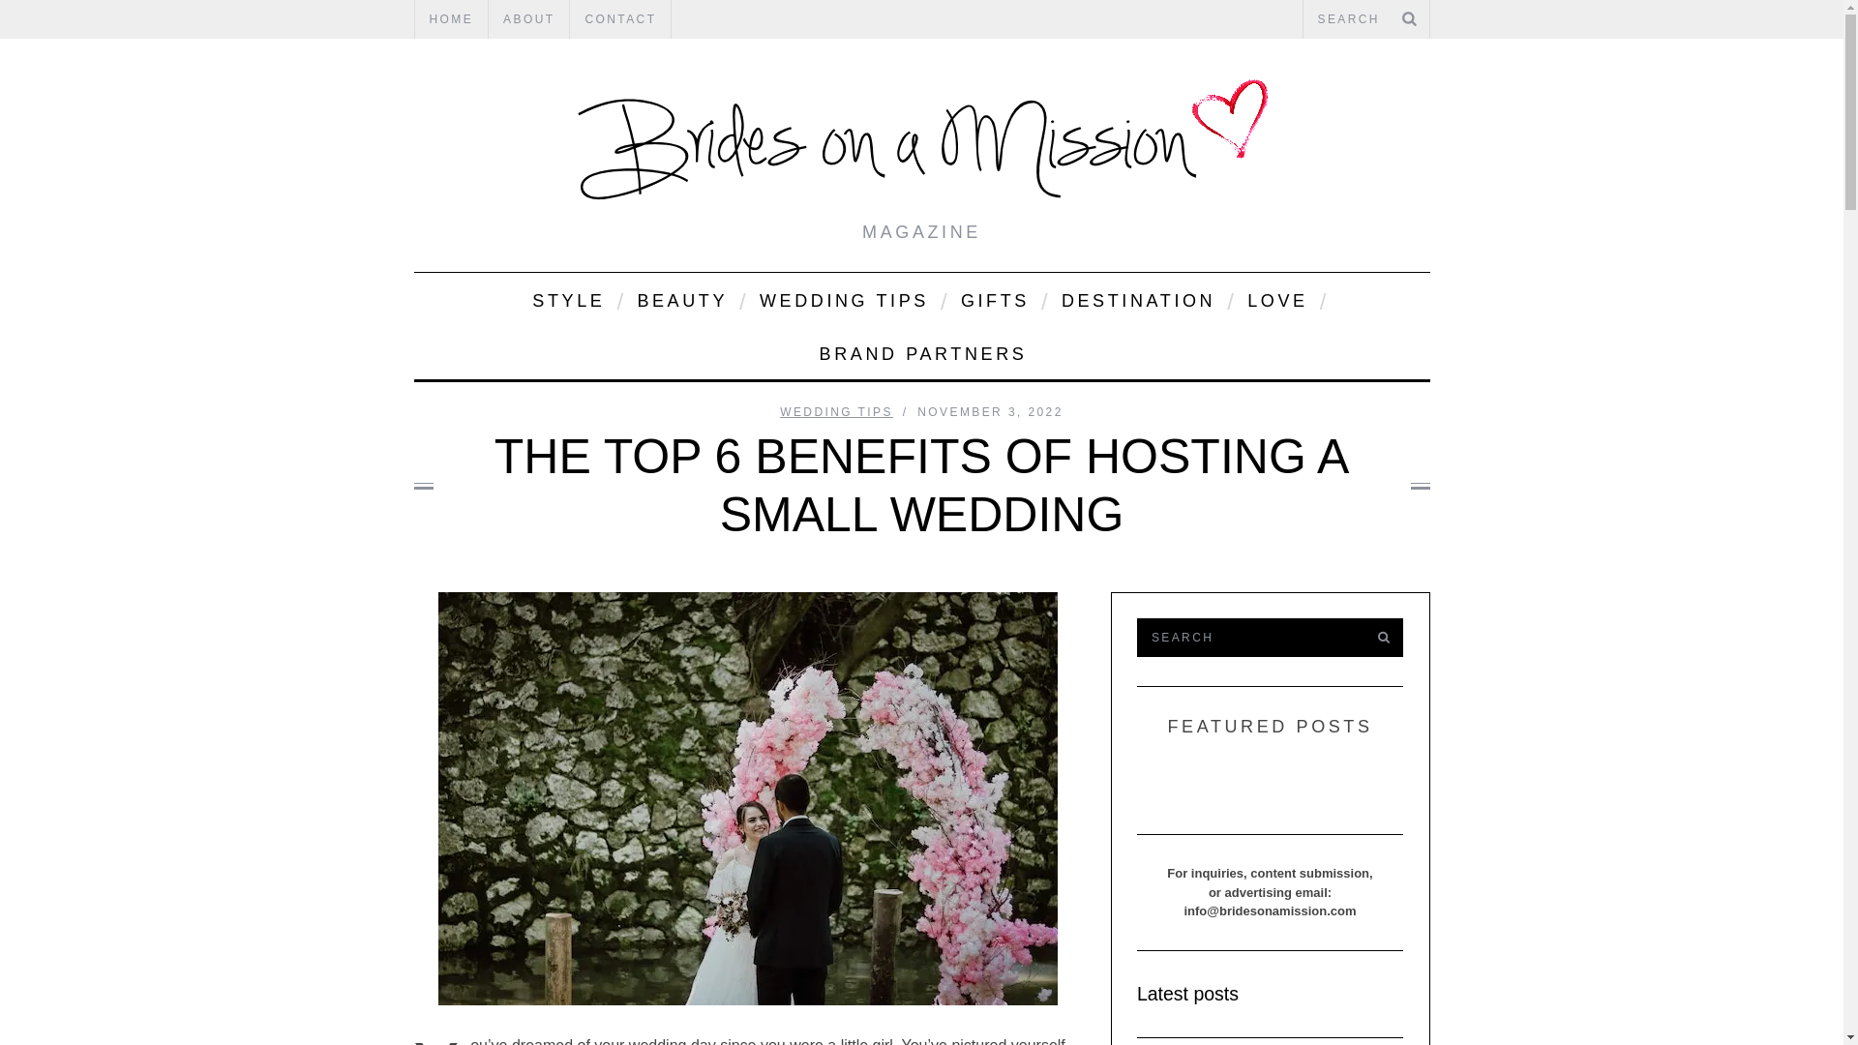 The image size is (1858, 1045). I want to click on CONTACT, so click(620, 19).